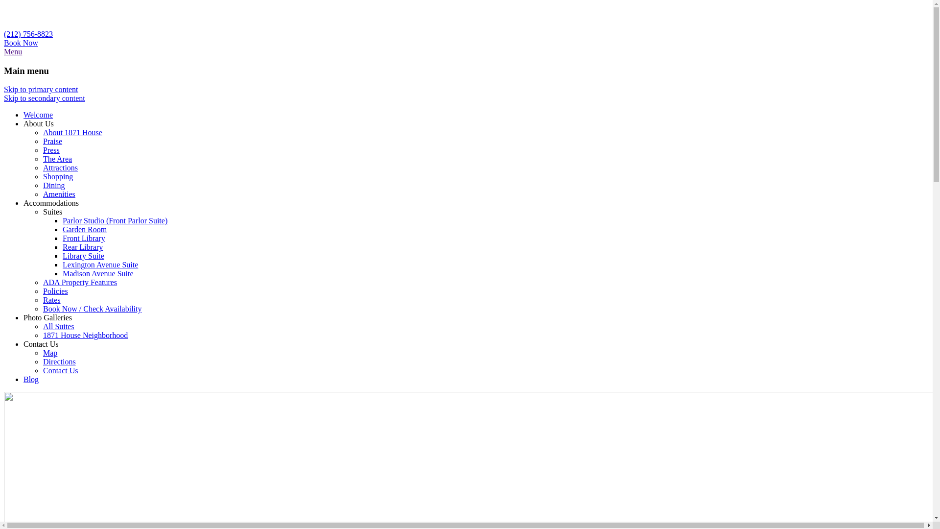 The height and width of the screenshot is (529, 940). What do you see at coordinates (48, 317) in the screenshot?
I see `Photo Galleries` at bounding box center [48, 317].